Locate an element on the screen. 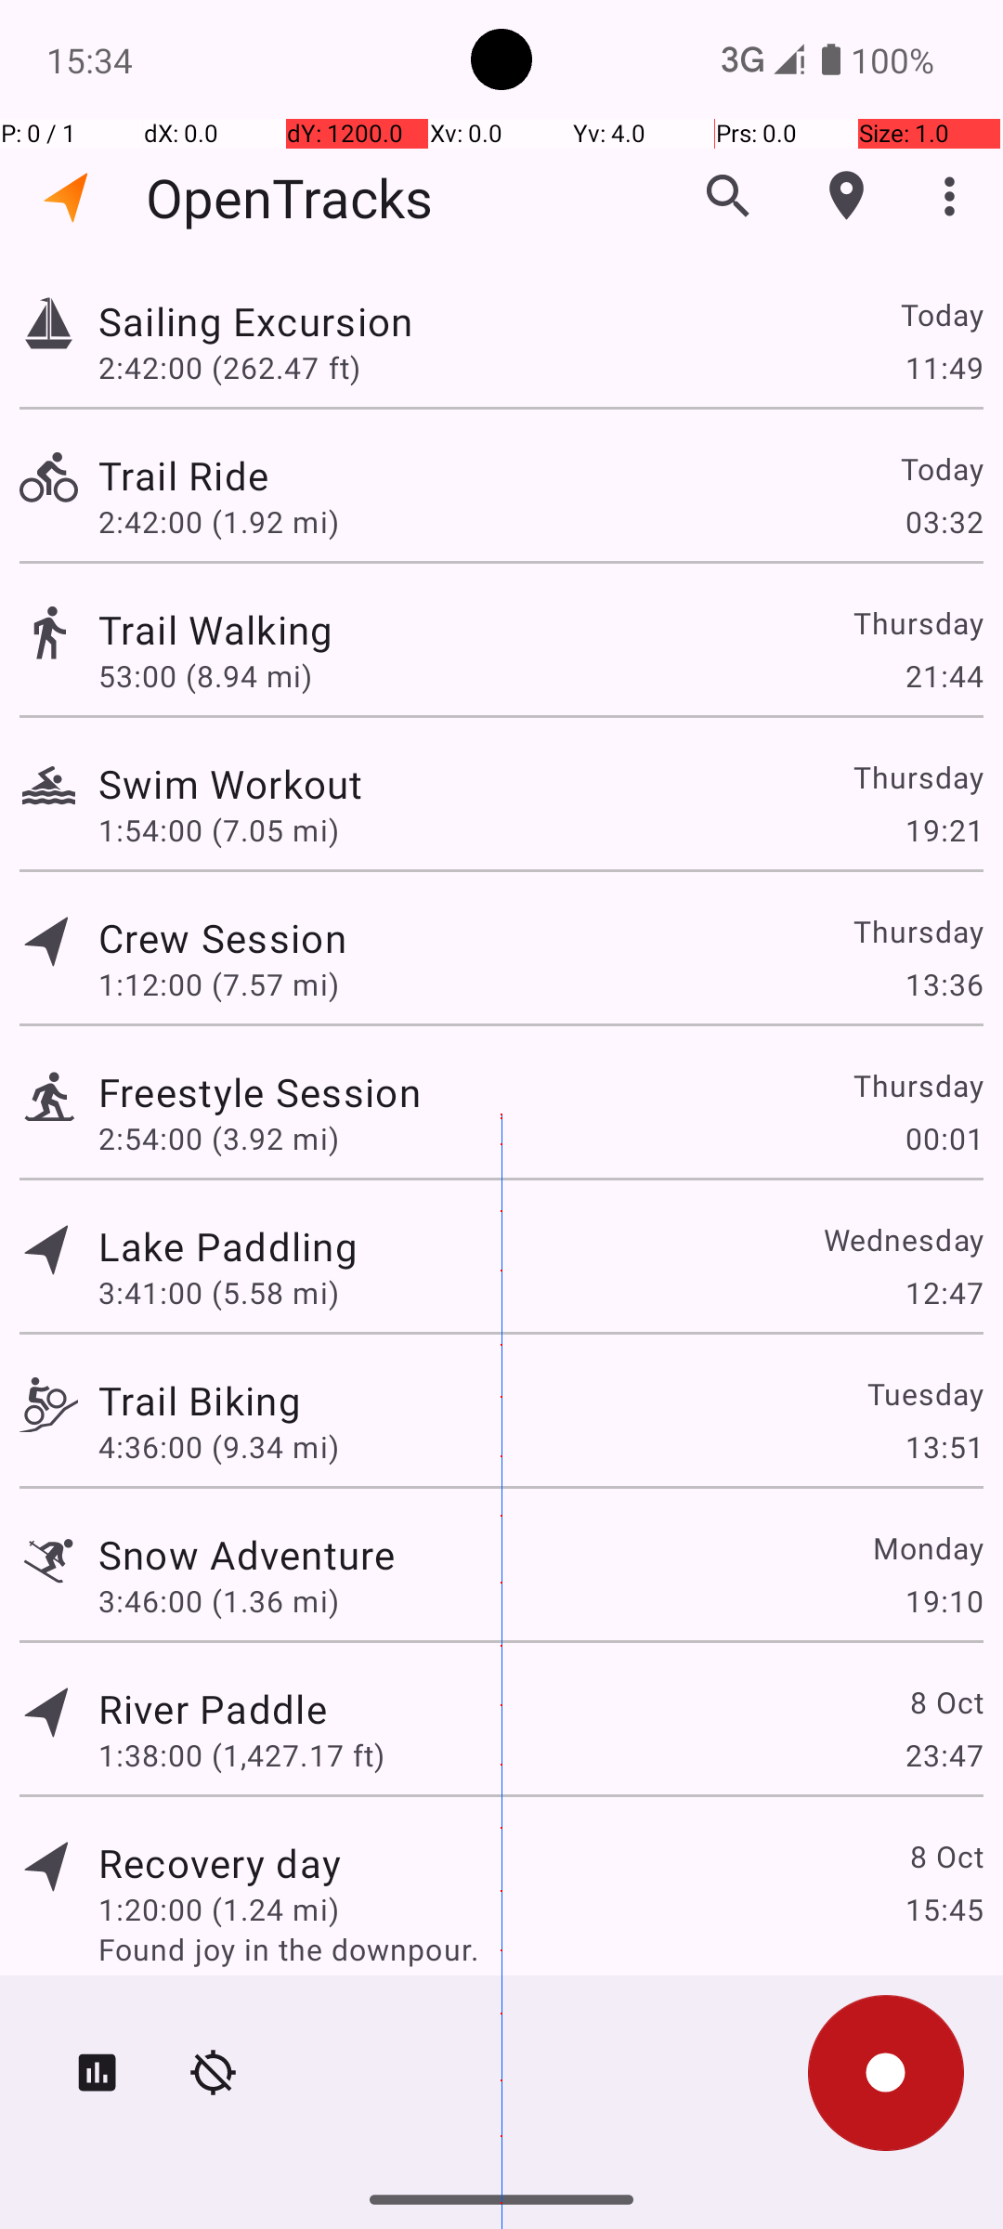 Image resolution: width=1003 pixels, height=2229 pixels. 11:49 is located at coordinates (944, 367).